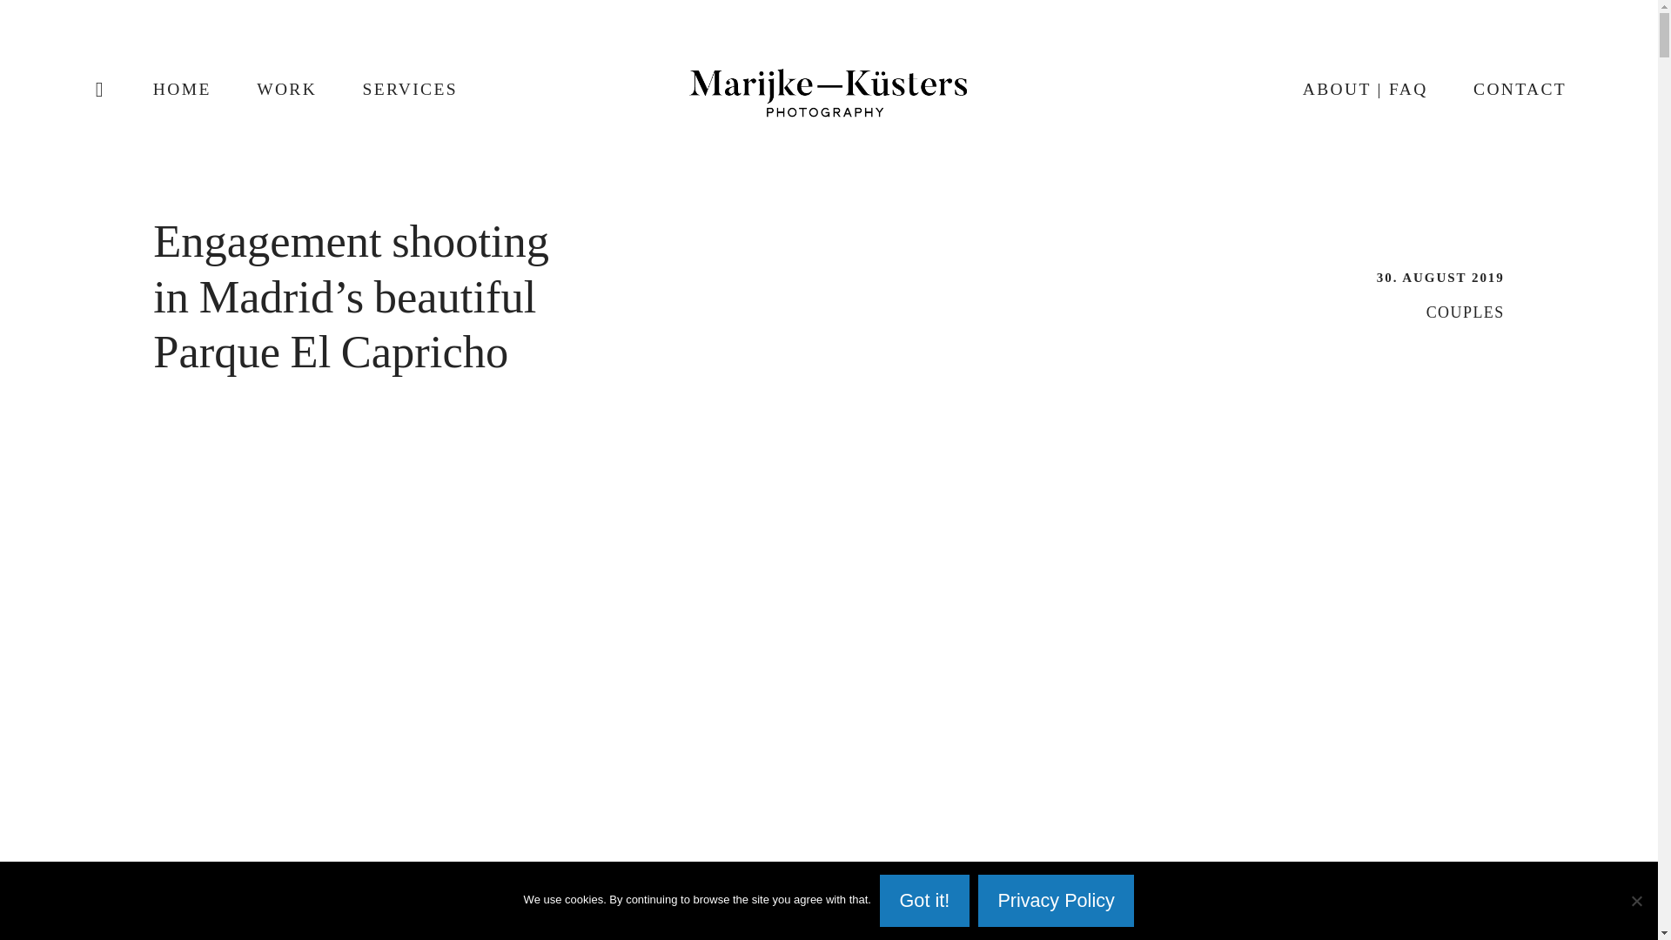  Describe the element at coordinates (183, 89) in the screenshot. I see `HOME` at that location.